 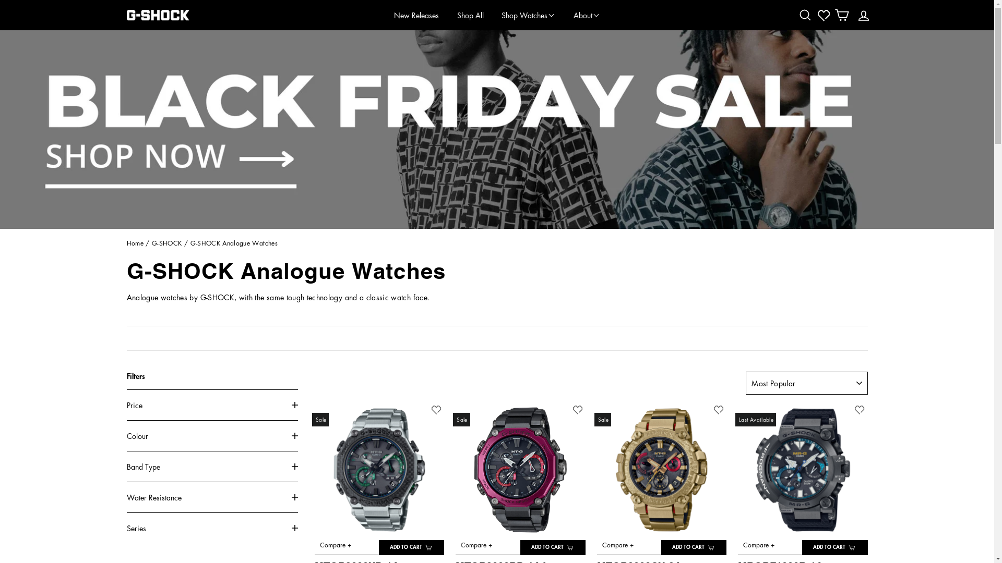 I want to click on Price, so click(x=212, y=405).